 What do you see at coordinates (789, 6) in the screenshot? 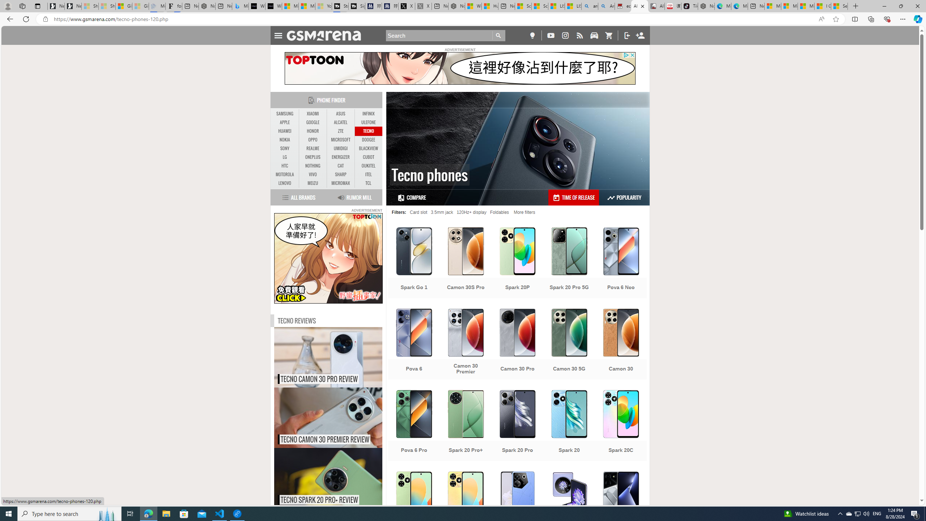
I see `Microsoft account | Privacy` at bounding box center [789, 6].